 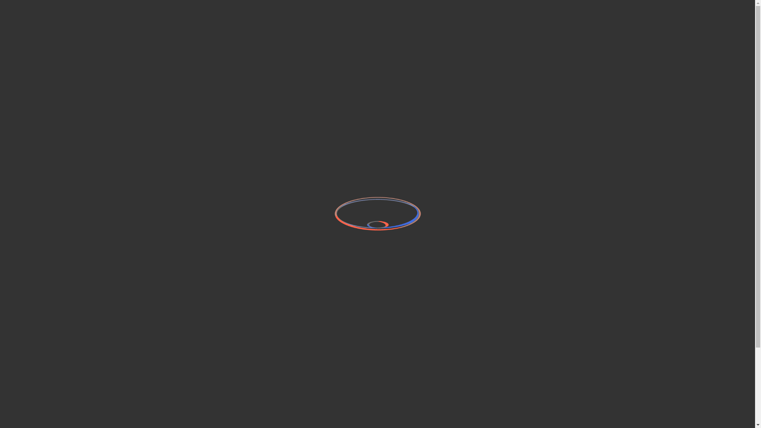 I want to click on Visits, so click(x=514, y=409).